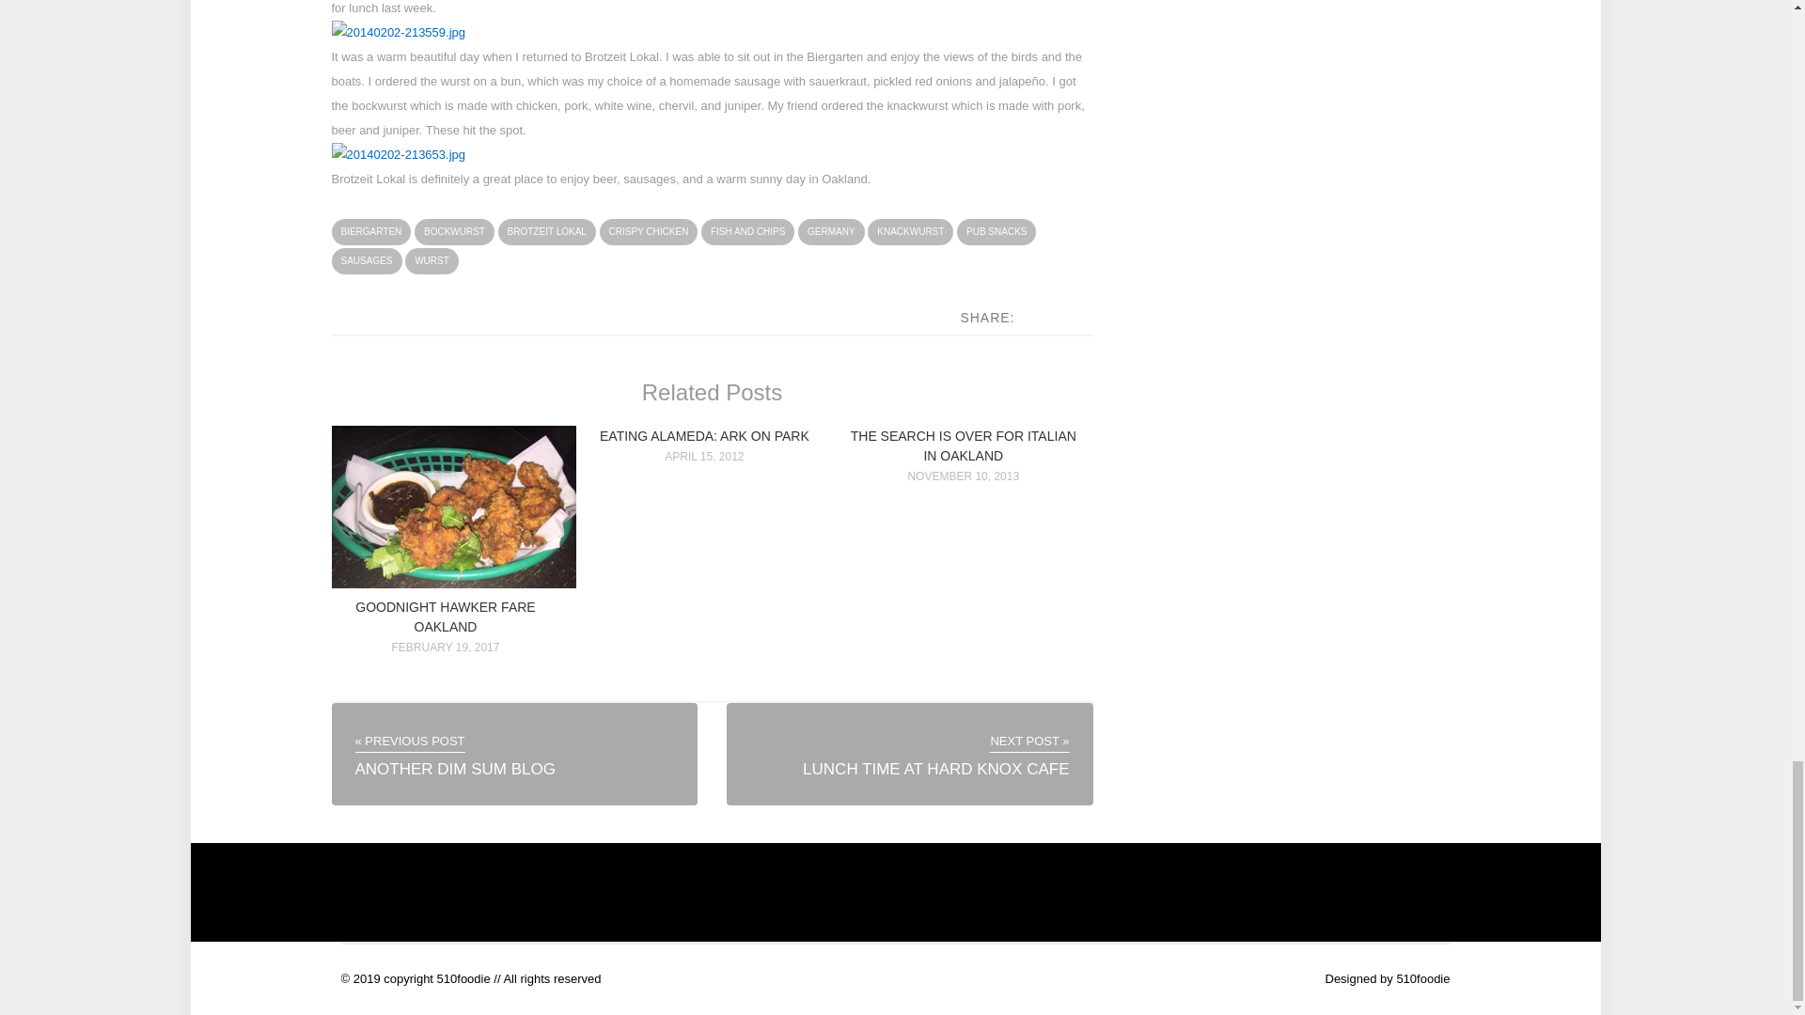 Image resolution: width=1805 pixels, height=1015 pixels. What do you see at coordinates (546, 232) in the screenshot?
I see `BROTZEIT LOKAL` at bounding box center [546, 232].